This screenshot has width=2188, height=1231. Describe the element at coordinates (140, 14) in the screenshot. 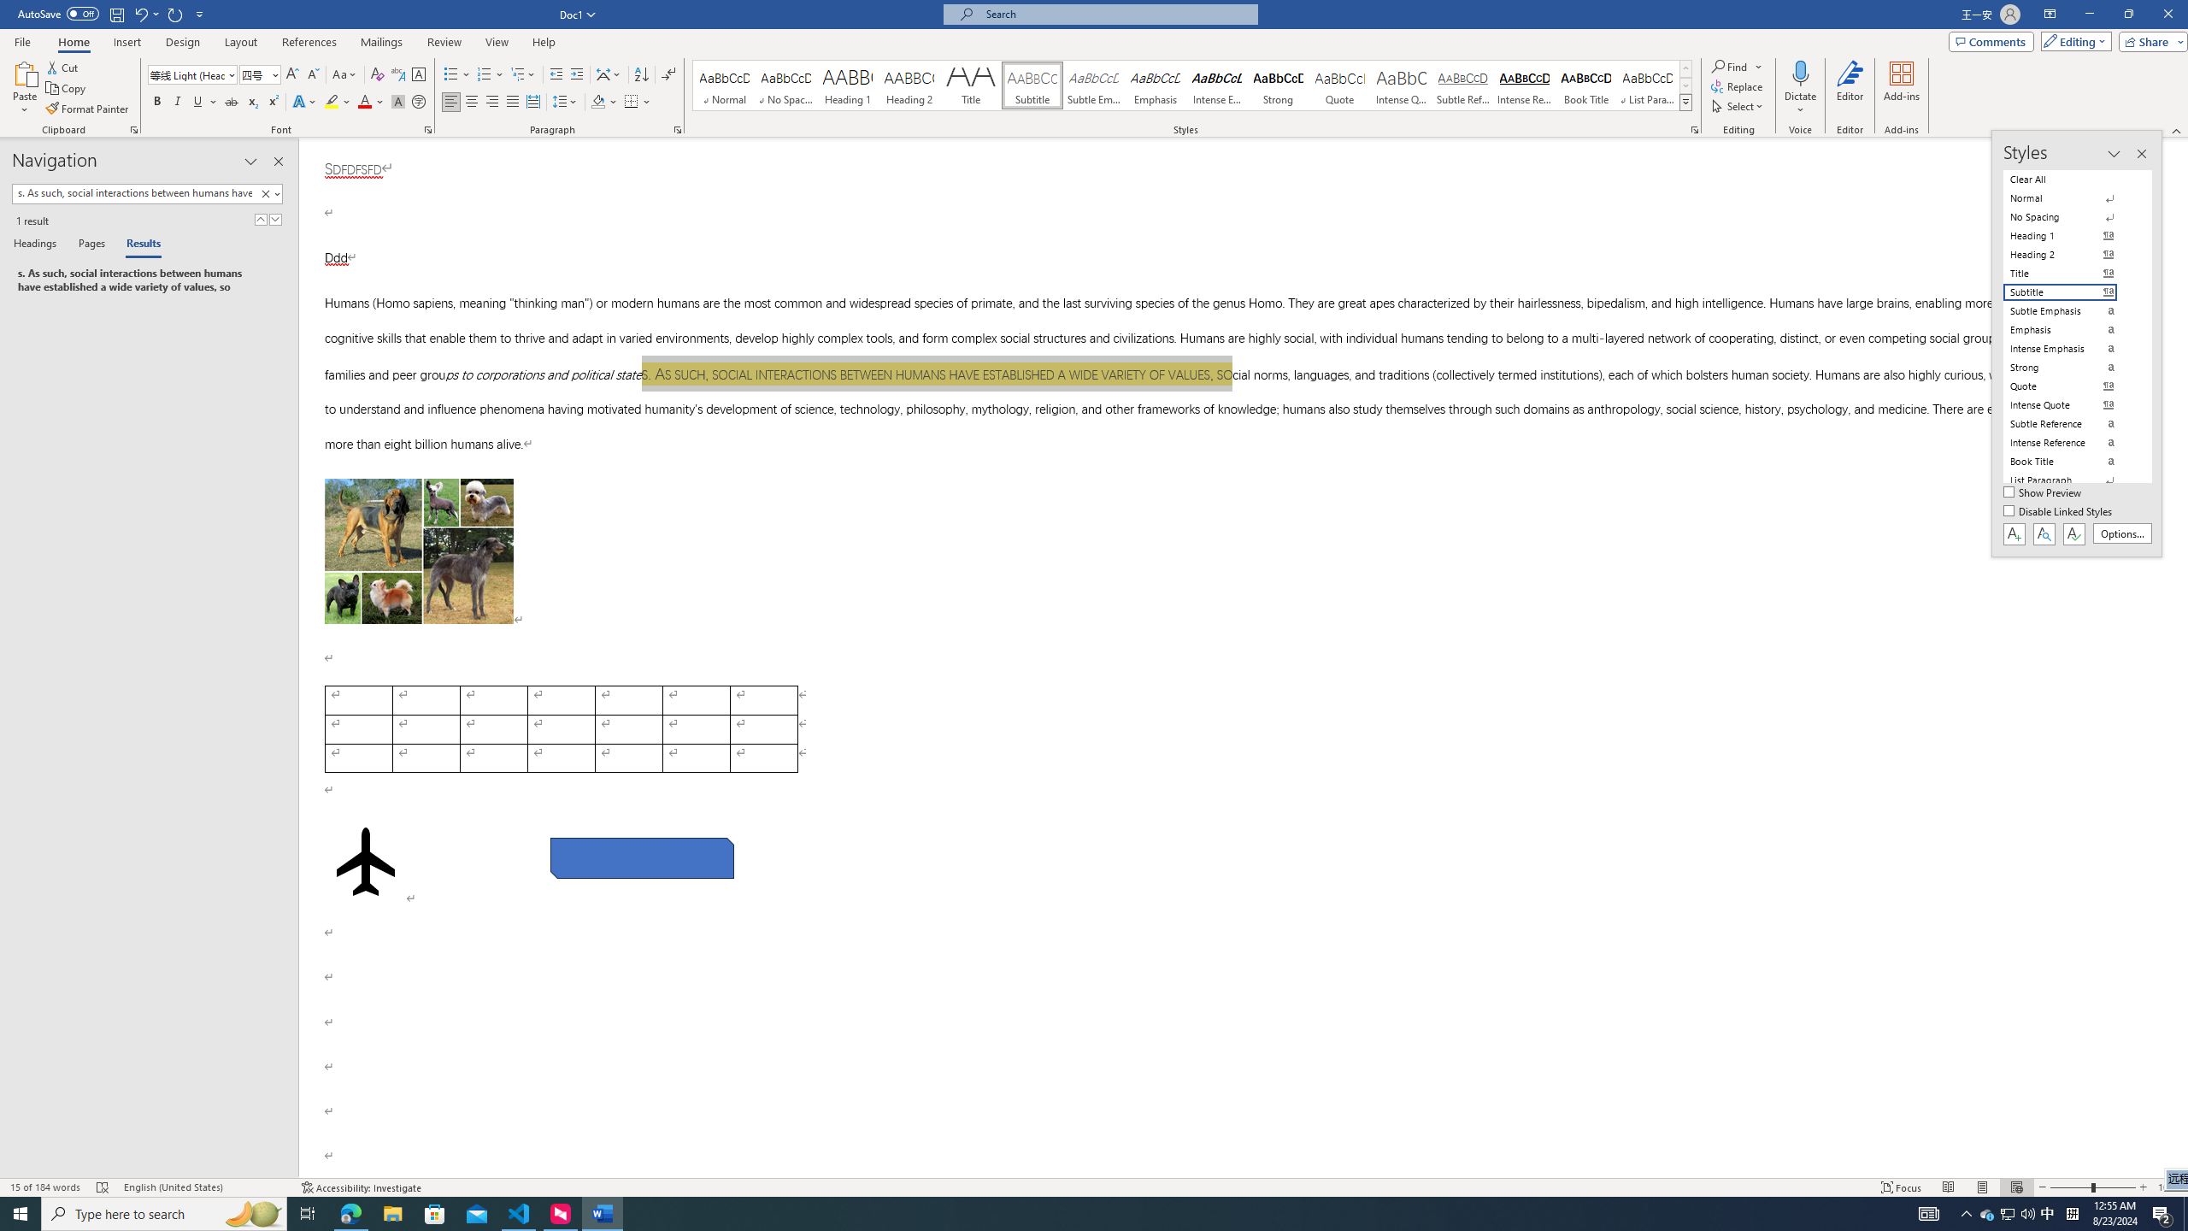

I see `Undo Style` at that location.